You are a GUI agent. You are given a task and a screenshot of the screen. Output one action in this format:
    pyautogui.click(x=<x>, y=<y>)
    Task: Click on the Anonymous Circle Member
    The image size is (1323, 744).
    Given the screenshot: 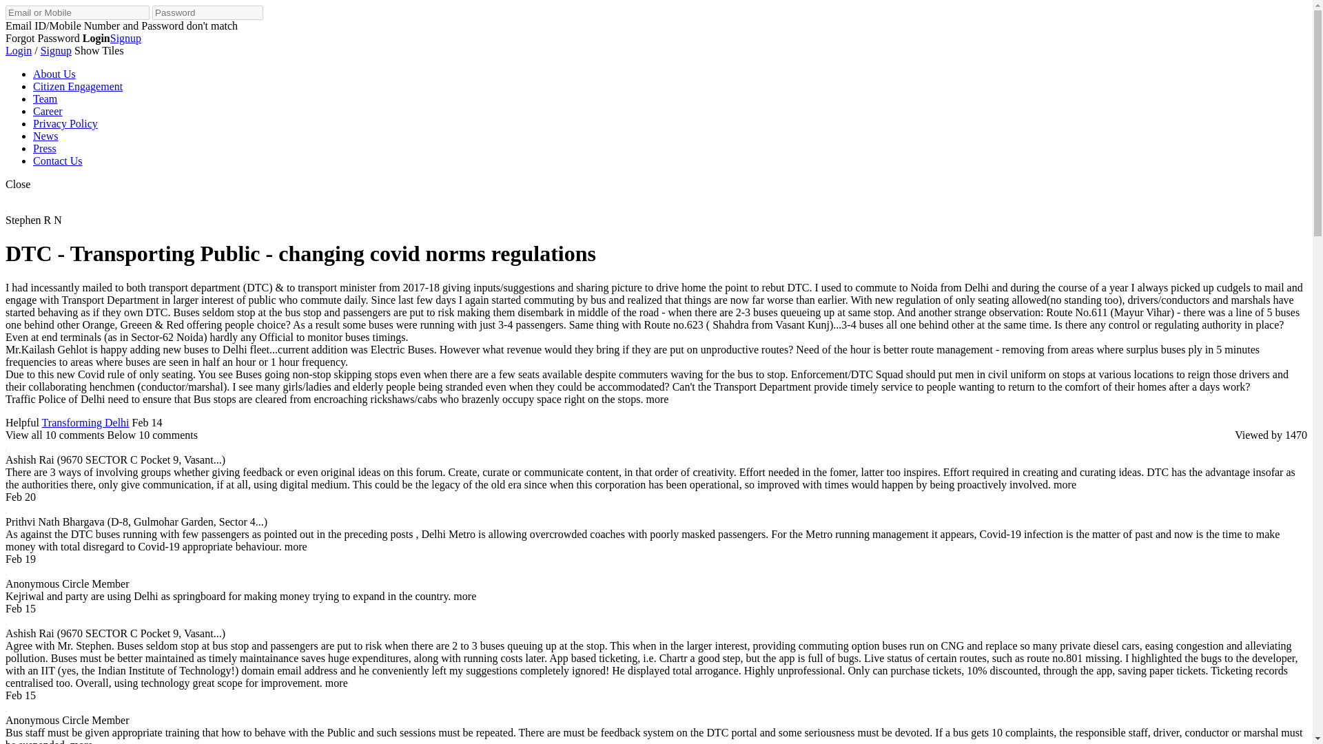 What is the action you would take?
    pyautogui.click(x=68, y=584)
    